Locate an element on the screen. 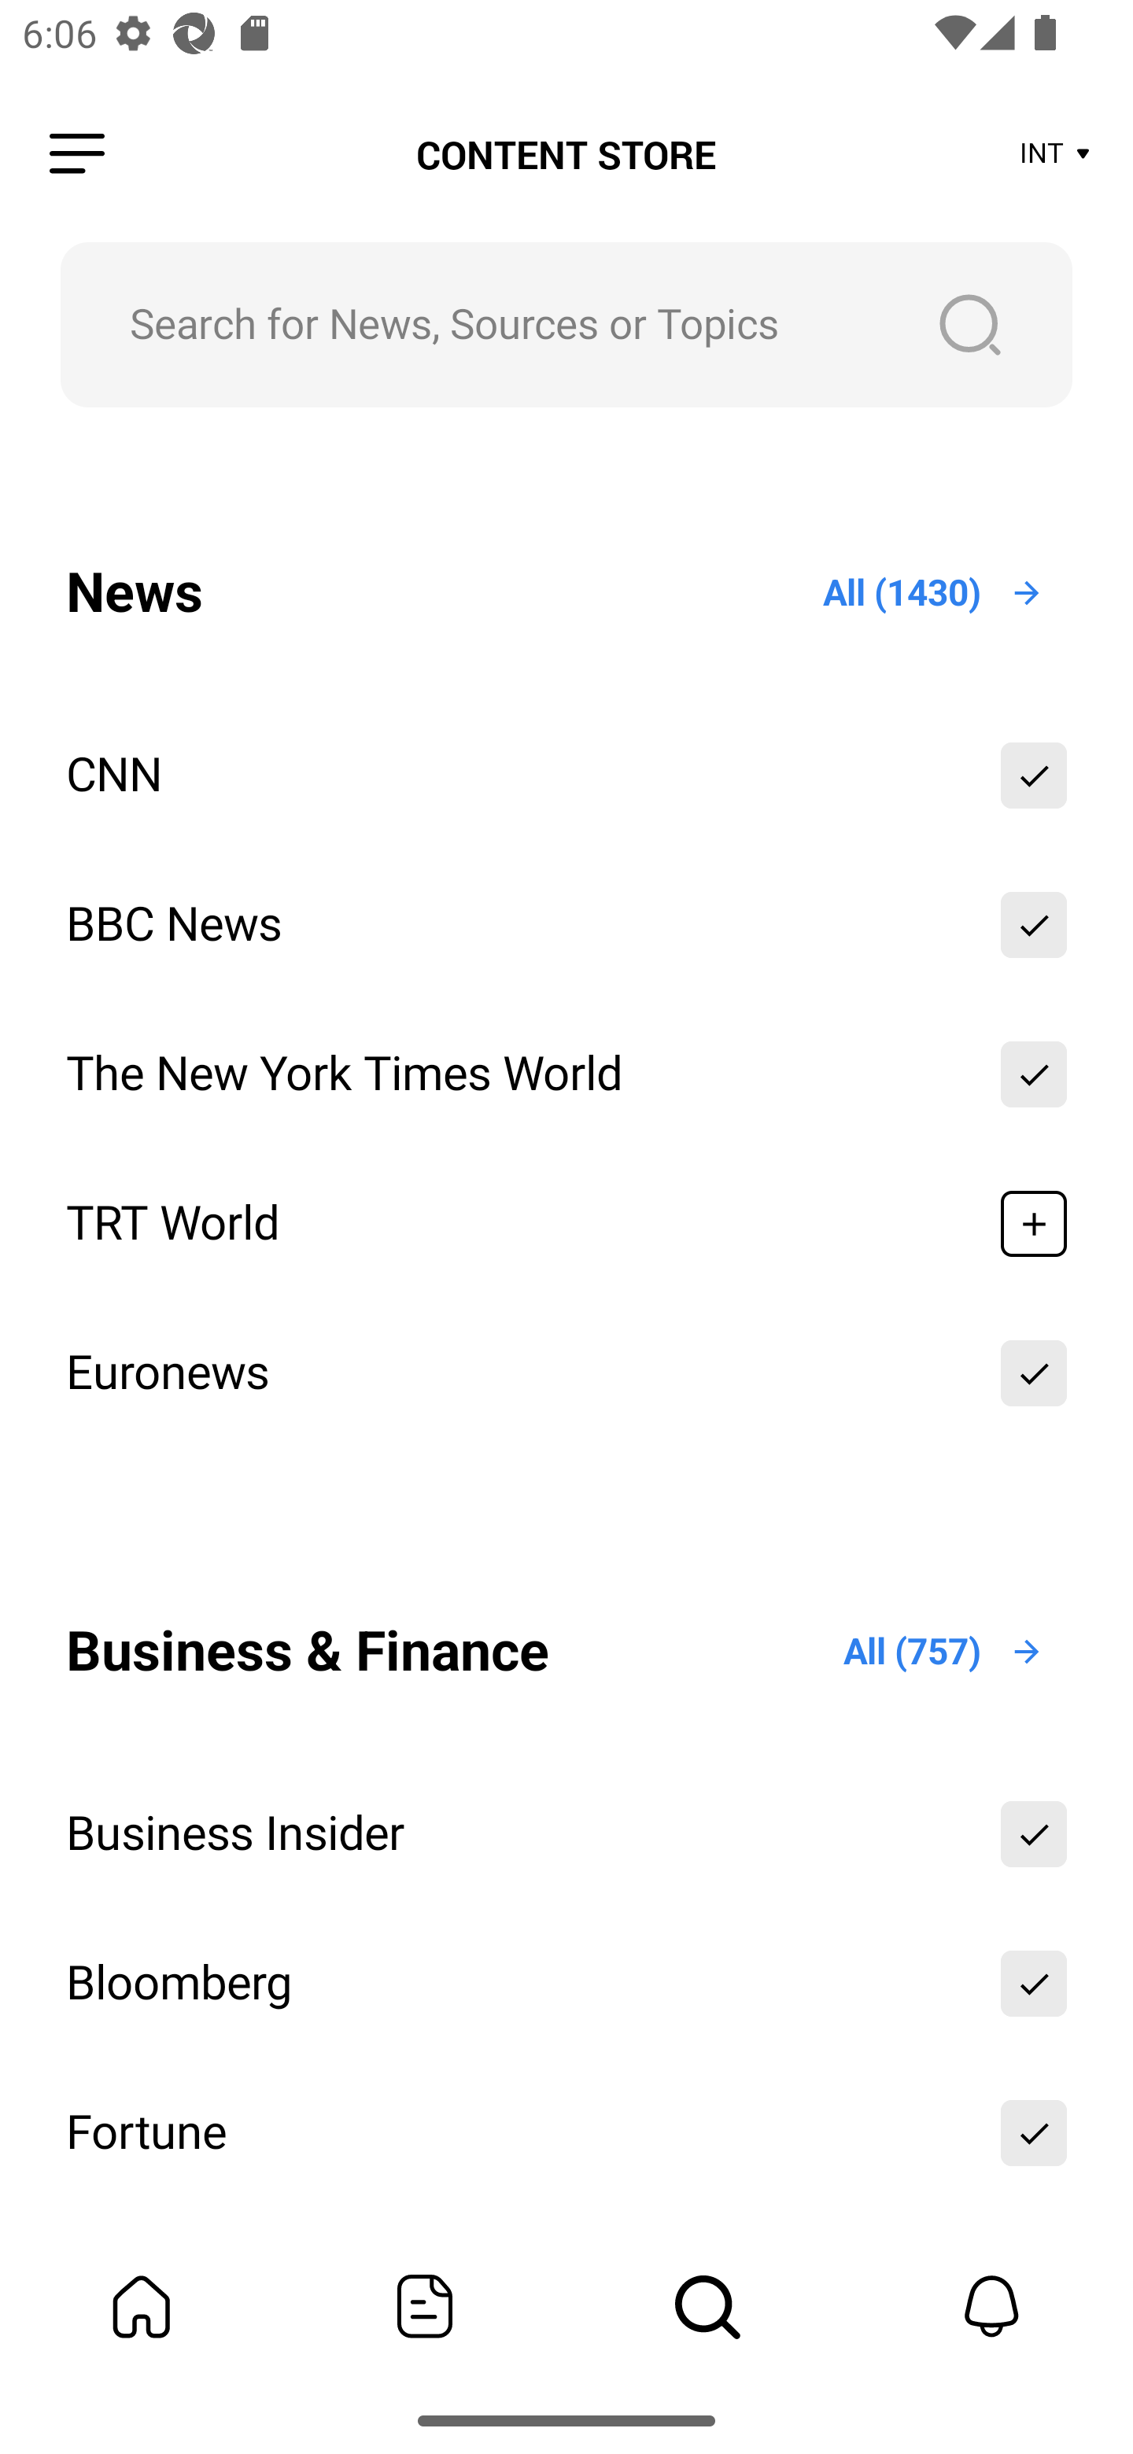  CNN Add To My Bundle is located at coordinates (566, 776).